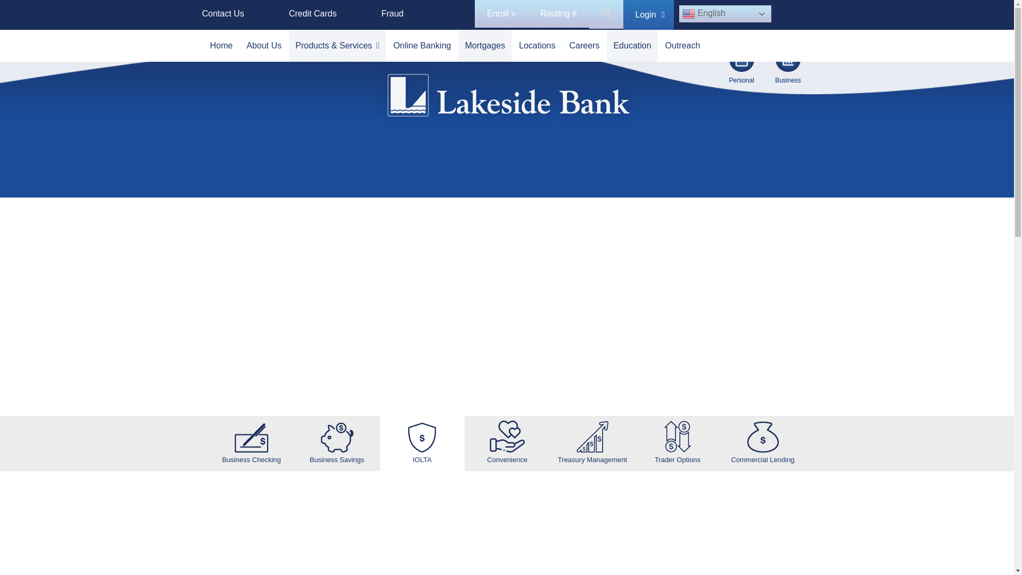 This screenshot has width=1022, height=575. What do you see at coordinates (538, 46) in the screenshot?
I see `Locations` at bounding box center [538, 46].